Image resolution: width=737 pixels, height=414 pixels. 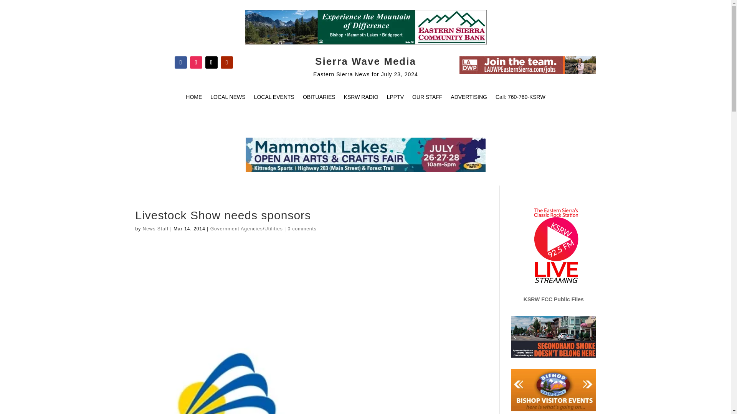 I want to click on HOME, so click(x=193, y=98).